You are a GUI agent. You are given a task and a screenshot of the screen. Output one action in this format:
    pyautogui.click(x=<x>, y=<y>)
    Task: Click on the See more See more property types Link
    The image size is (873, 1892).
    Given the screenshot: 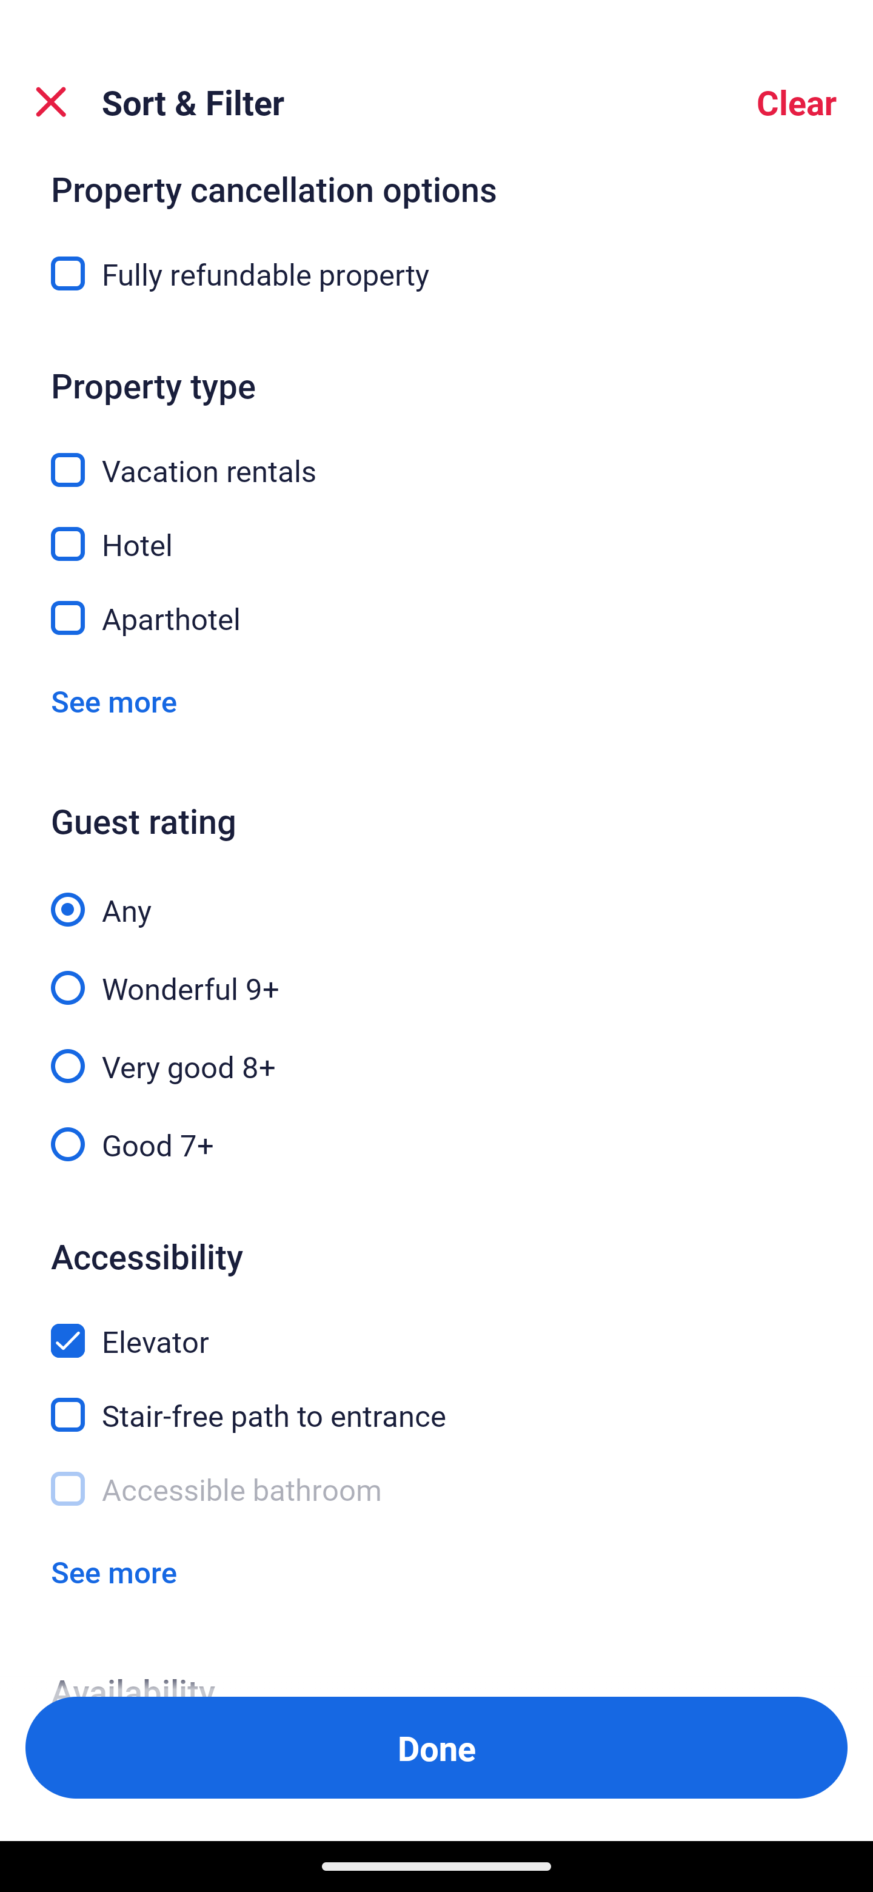 What is the action you would take?
    pyautogui.click(x=114, y=701)
    